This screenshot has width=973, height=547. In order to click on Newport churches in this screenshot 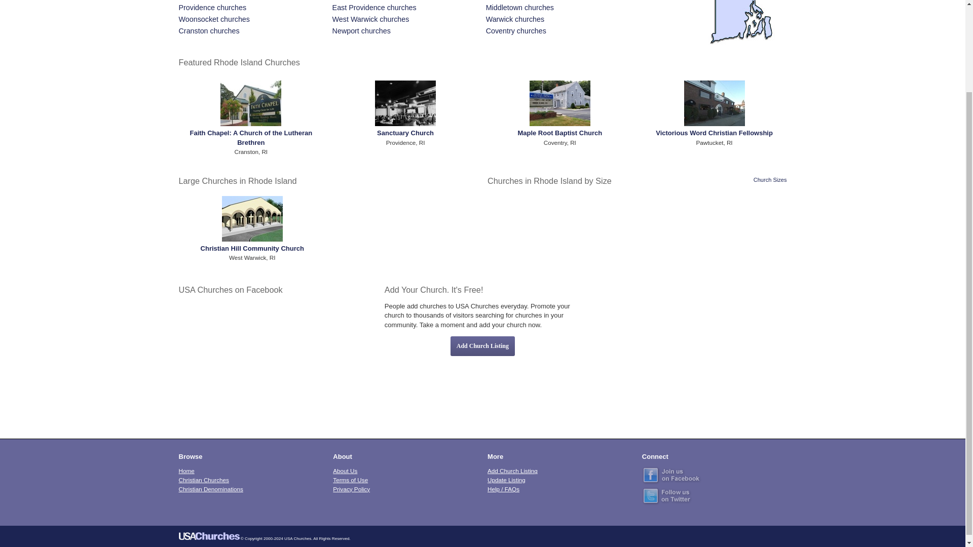, I will do `click(362, 30)`.